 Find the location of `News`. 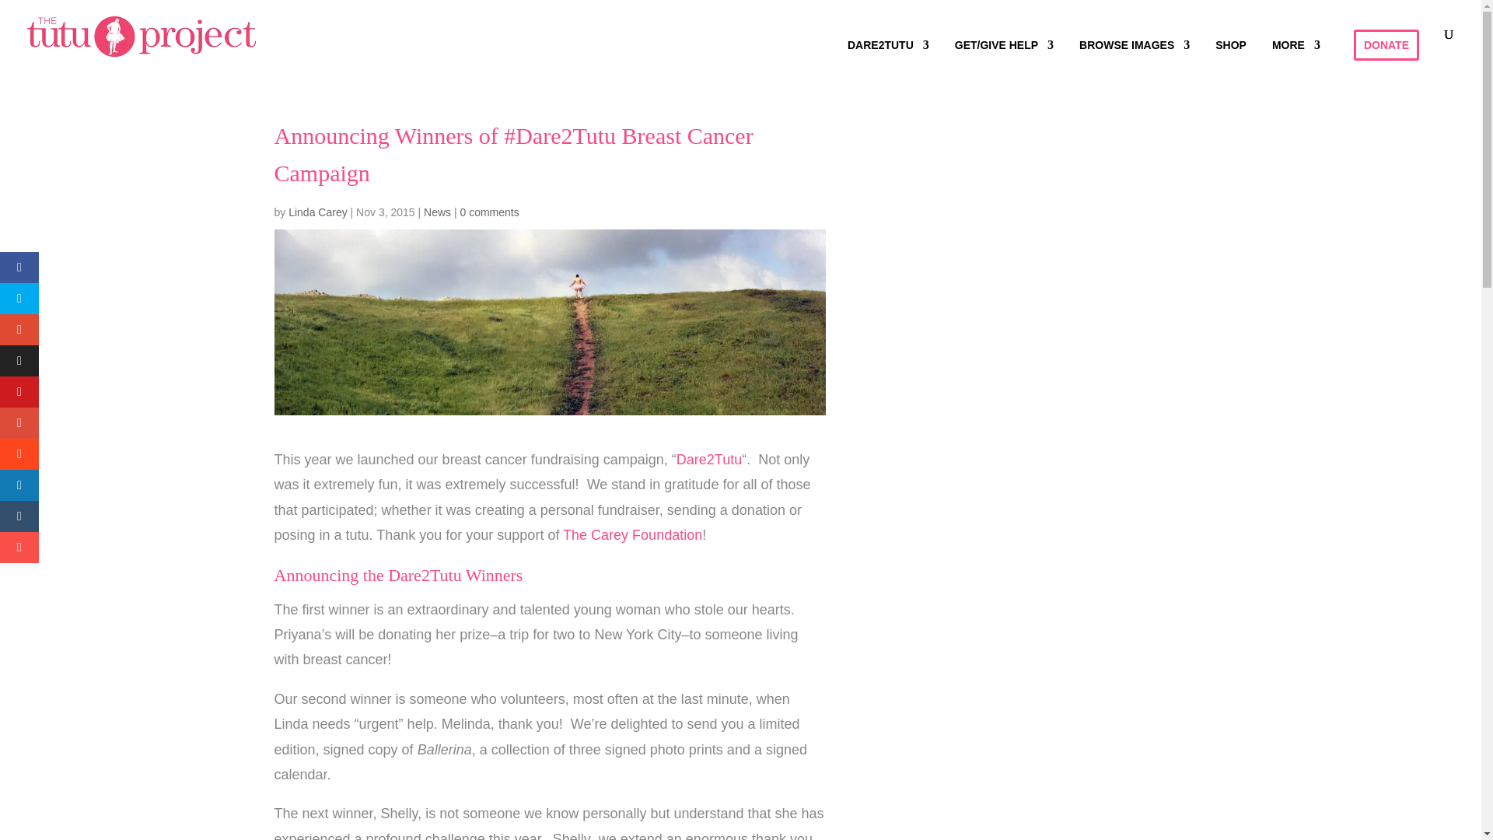

News is located at coordinates (437, 212).